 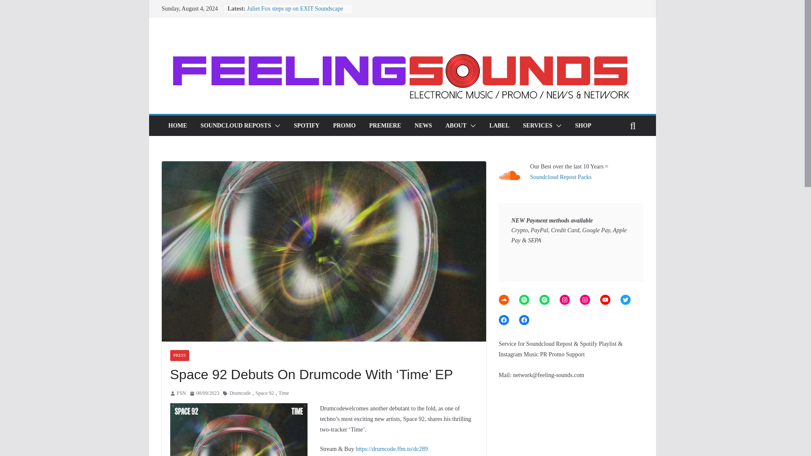 What do you see at coordinates (284, 394) in the screenshot?
I see `Time` at bounding box center [284, 394].